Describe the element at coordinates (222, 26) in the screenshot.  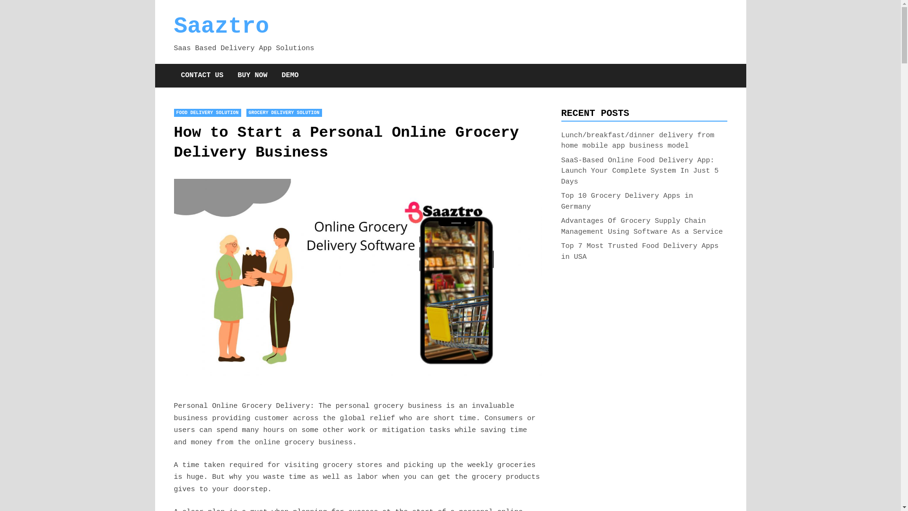
I see `Saaztro` at that location.